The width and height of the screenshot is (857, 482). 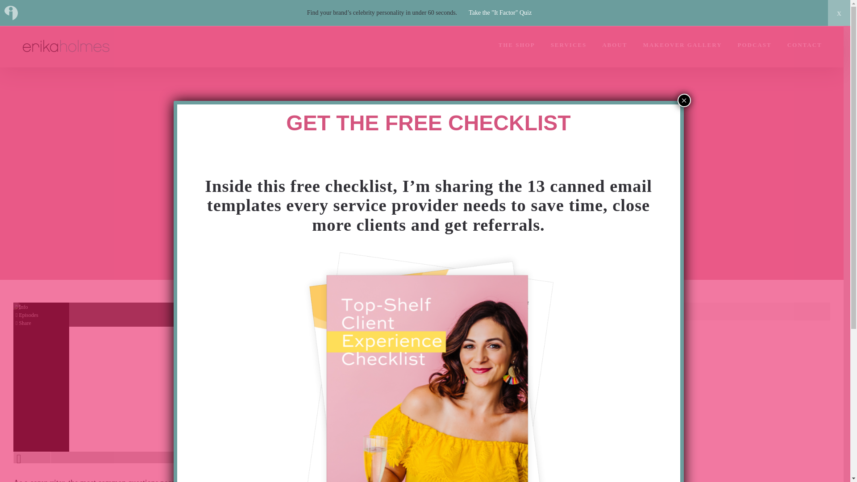 What do you see at coordinates (569, 45) in the screenshot?
I see `SERVICES` at bounding box center [569, 45].